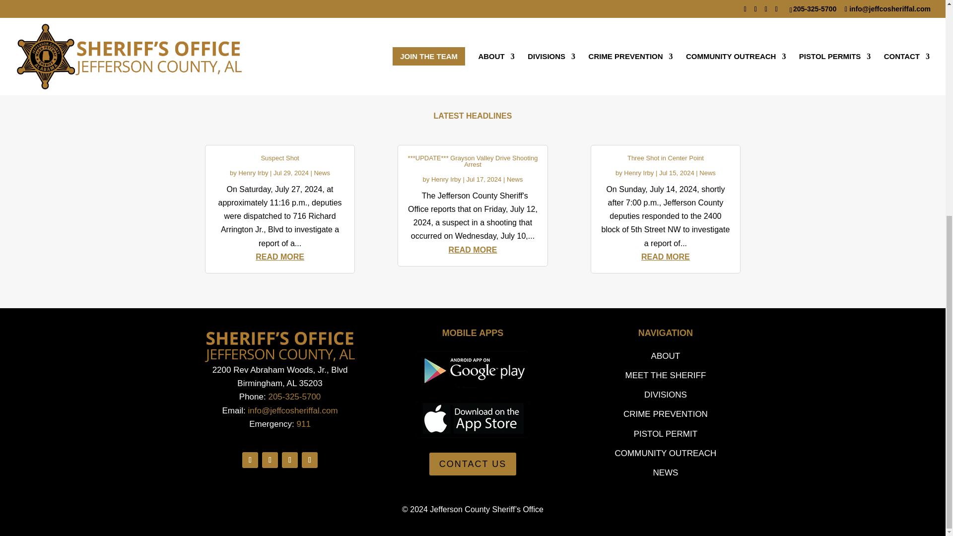  I want to click on Posts by Henry Irby, so click(253, 173).